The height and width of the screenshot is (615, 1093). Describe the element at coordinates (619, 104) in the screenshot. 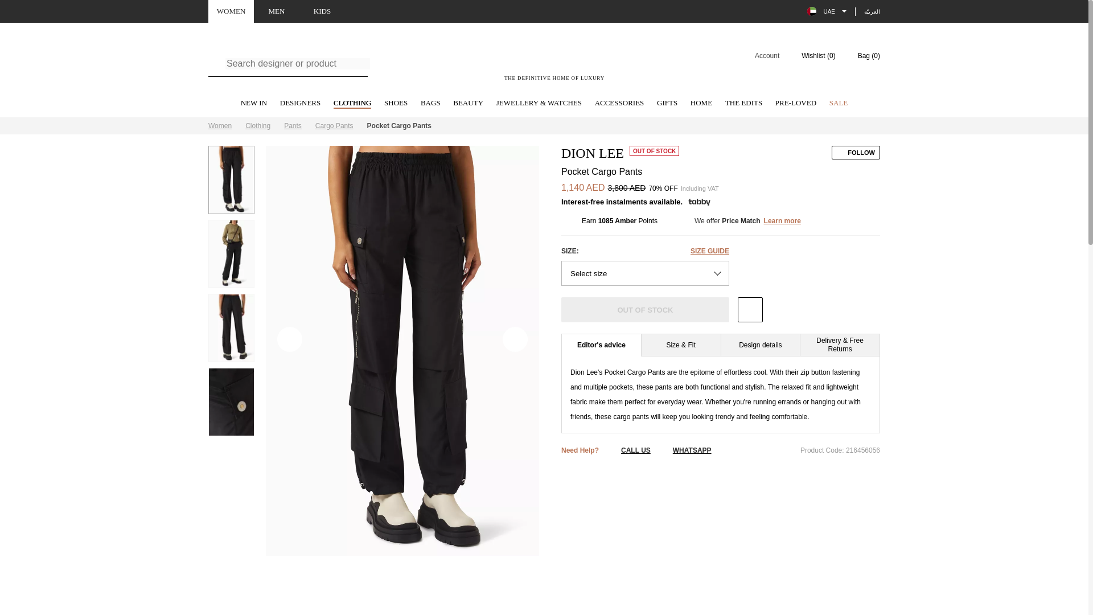

I see `ACCESSORIES` at that location.